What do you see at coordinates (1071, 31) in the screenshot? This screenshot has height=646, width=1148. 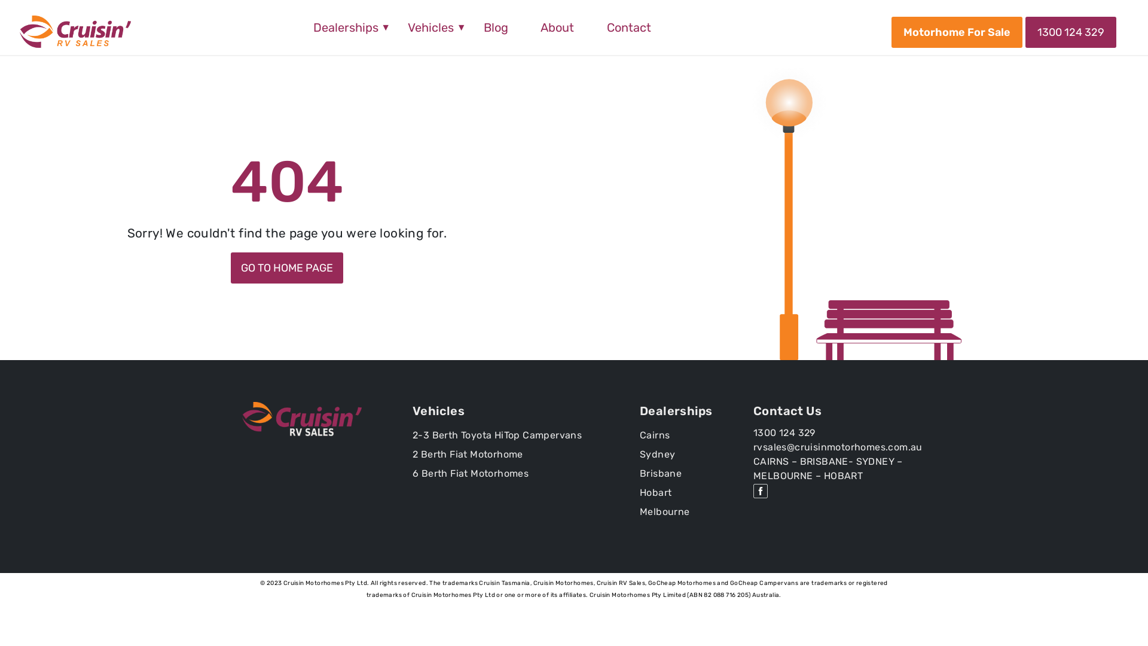 I see `1300 124 329` at bounding box center [1071, 31].